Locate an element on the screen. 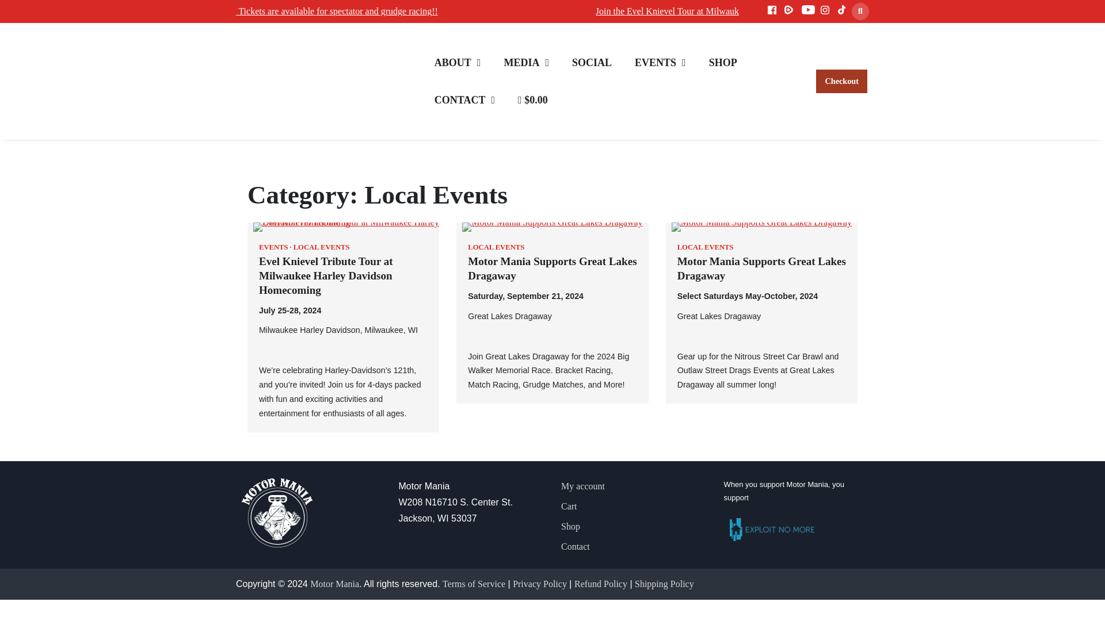 Image resolution: width=1105 pixels, height=621 pixels. Search is located at coordinates (860, 11).